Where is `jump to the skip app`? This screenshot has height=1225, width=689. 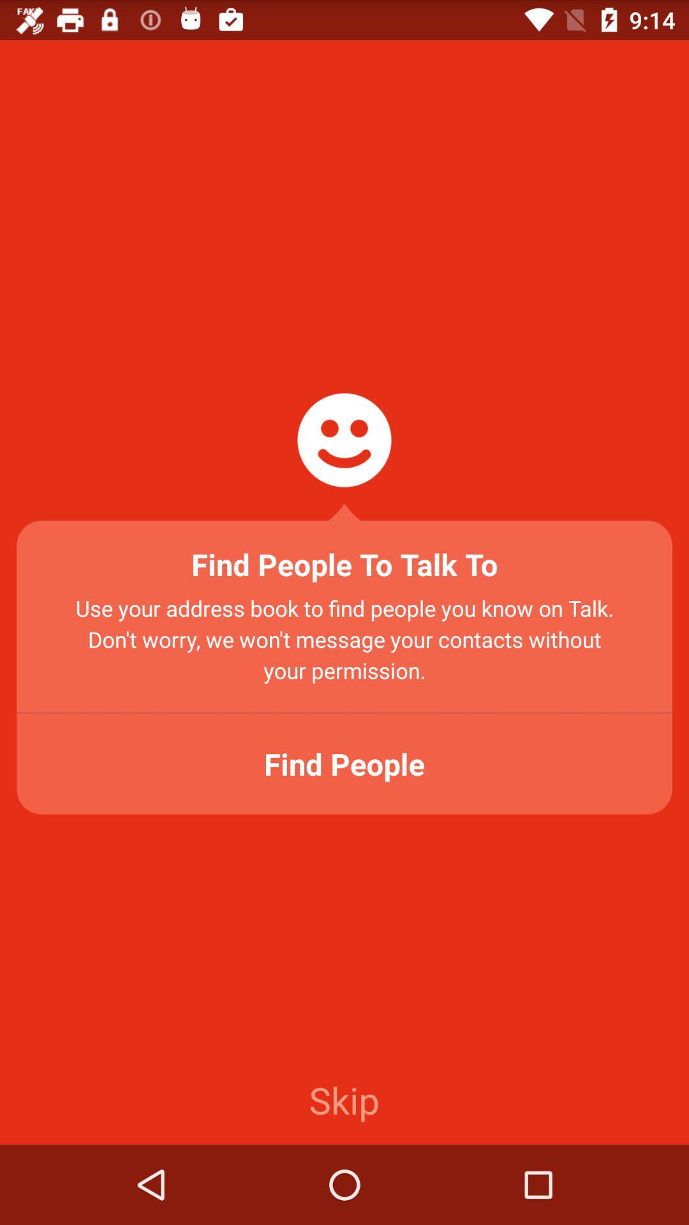 jump to the skip app is located at coordinates (344, 1100).